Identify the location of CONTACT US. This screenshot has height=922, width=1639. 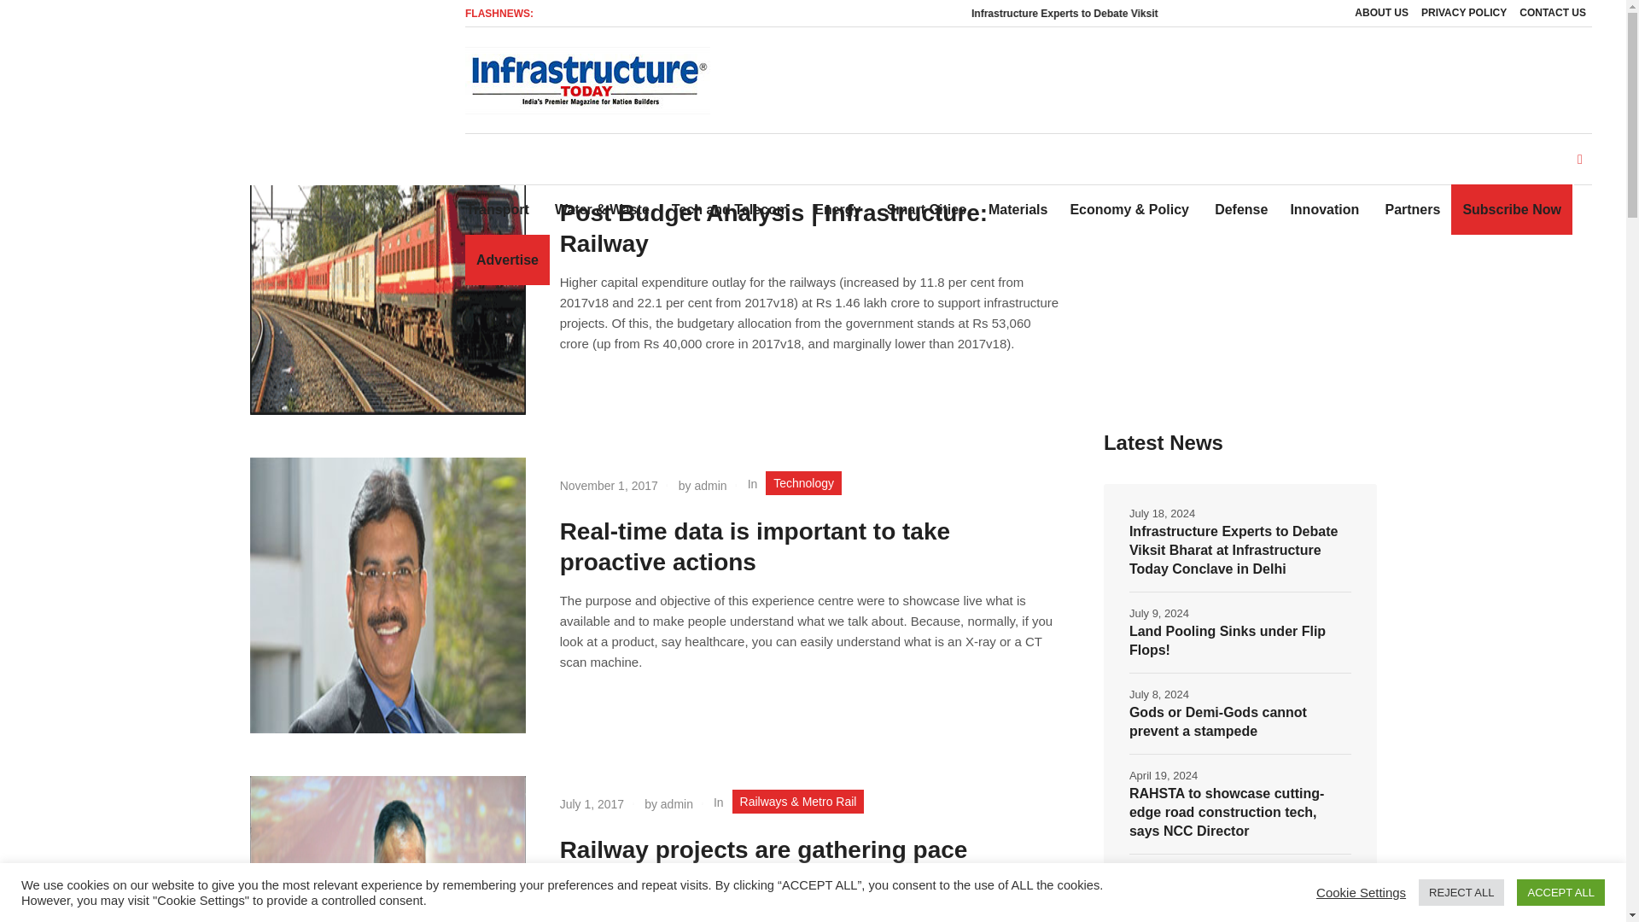
(1552, 14).